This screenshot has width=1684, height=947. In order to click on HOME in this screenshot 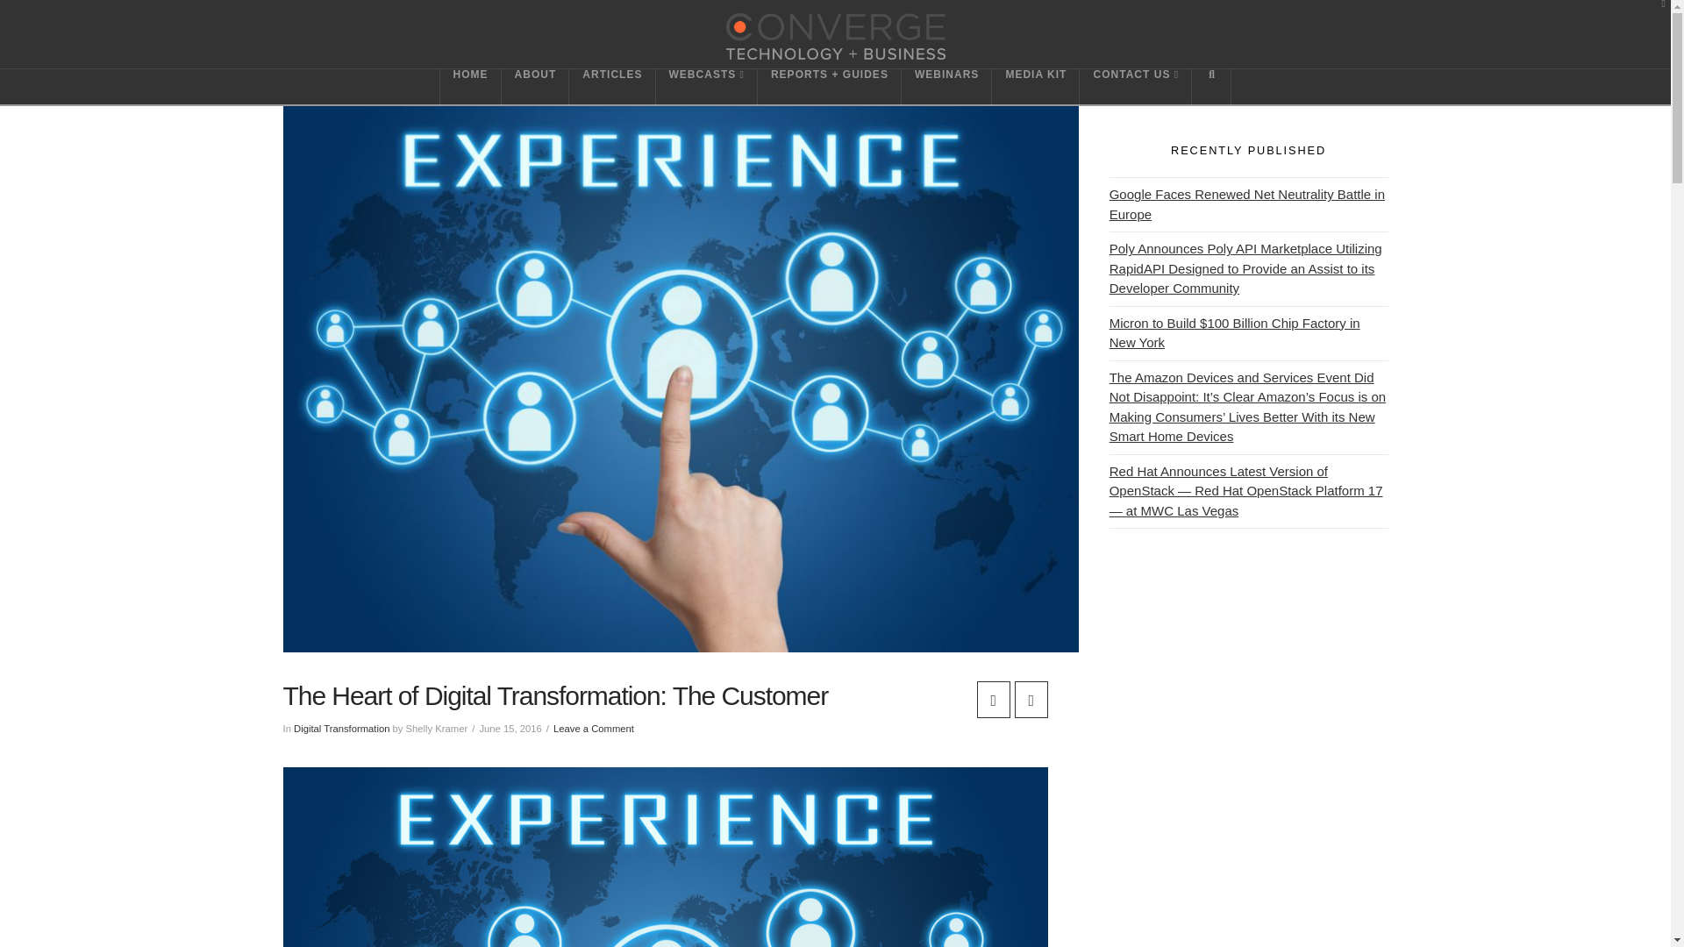, I will do `click(470, 86)`.